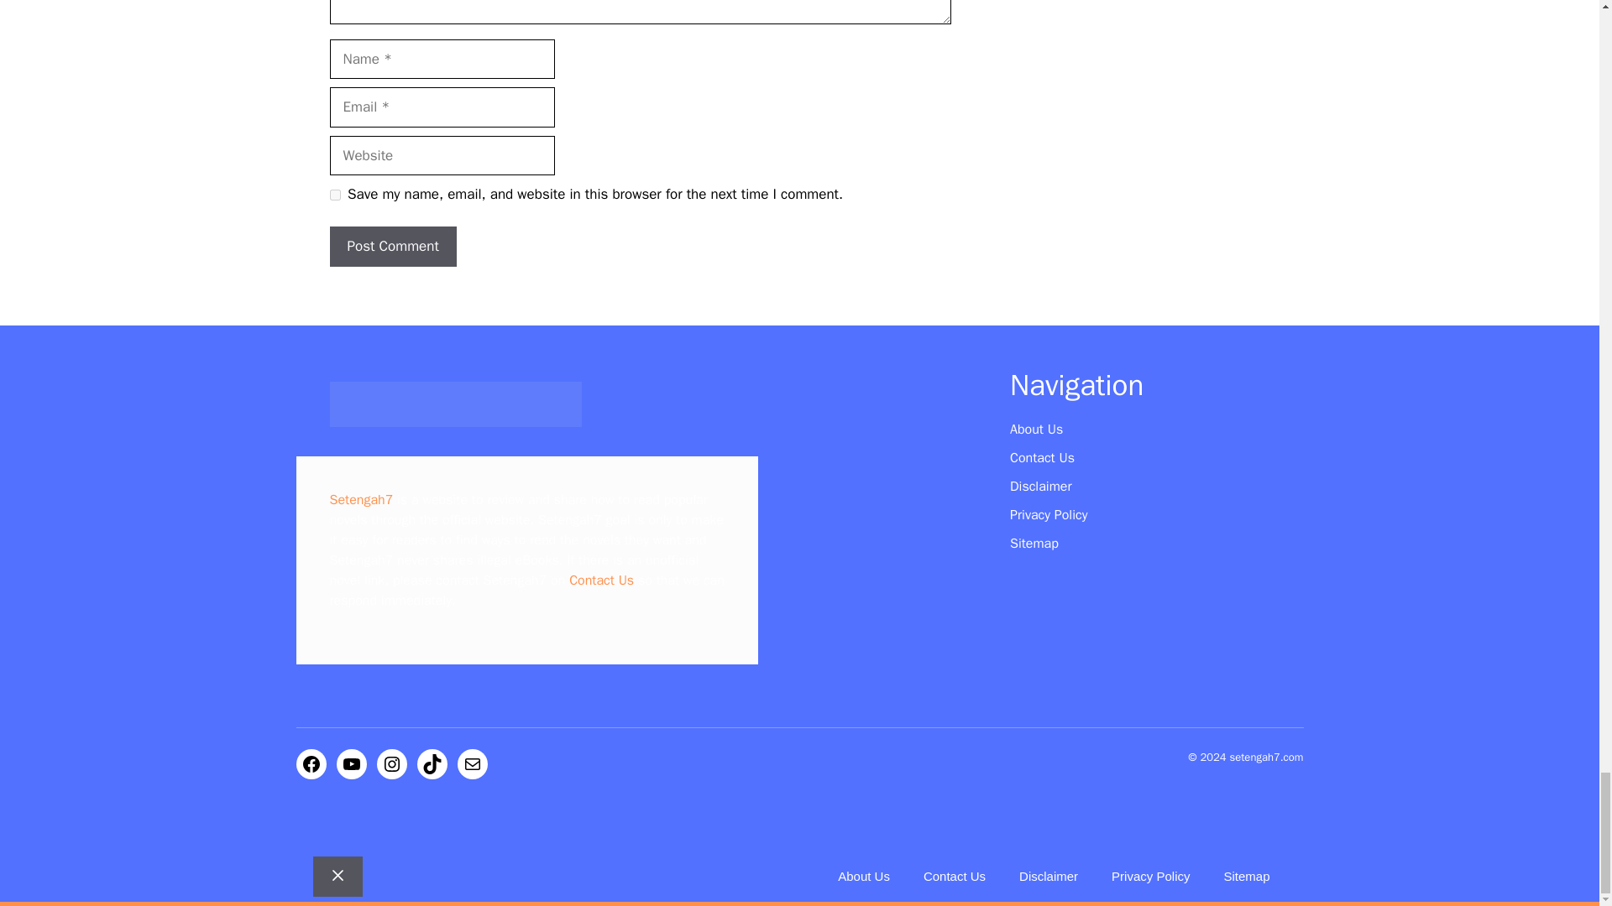 This screenshot has height=906, width=1612. Describe the element at coordinates (334, 195) in the screenshot. I see `yes` at that location.